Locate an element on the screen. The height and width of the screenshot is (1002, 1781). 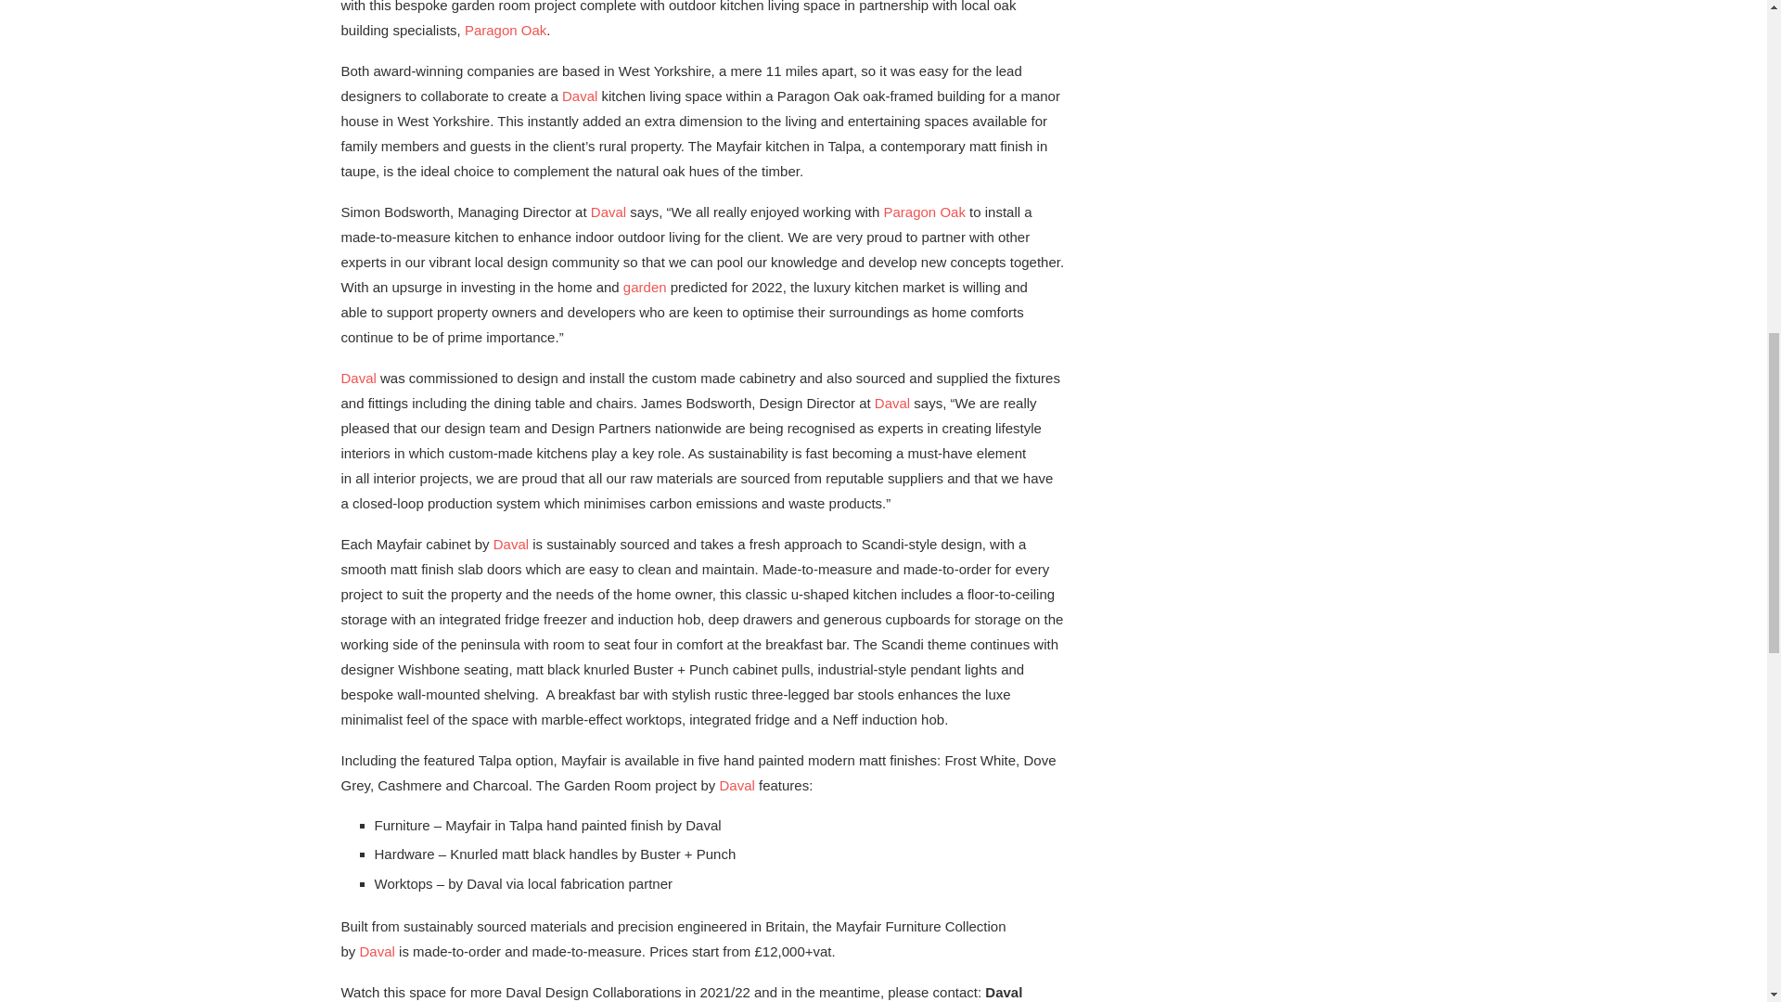
Daval is located at coordinates (892, 403).